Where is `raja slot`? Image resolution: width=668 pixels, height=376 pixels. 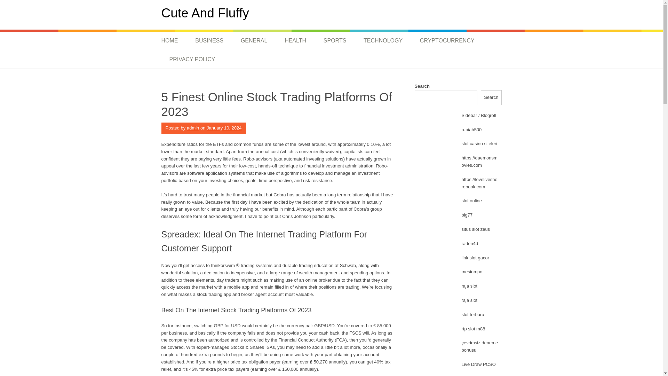 raja slot is located at coordinates (469, 286).